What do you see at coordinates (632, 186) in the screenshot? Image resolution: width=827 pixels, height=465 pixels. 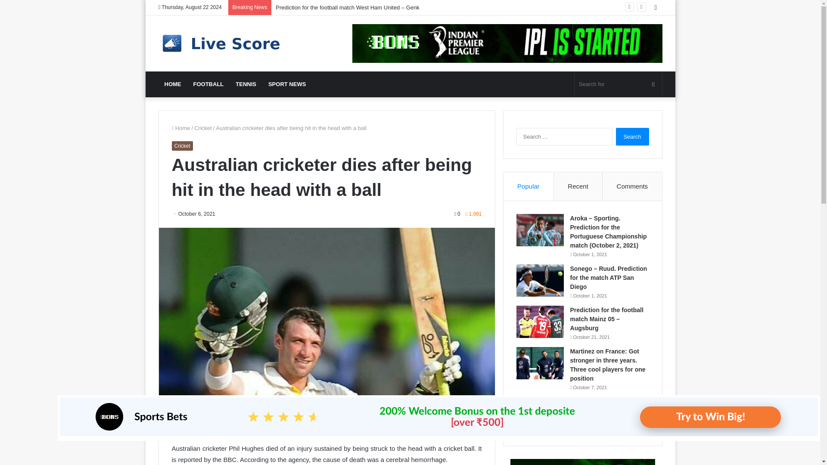 I see `Comments` at bounding box center [632, 186].